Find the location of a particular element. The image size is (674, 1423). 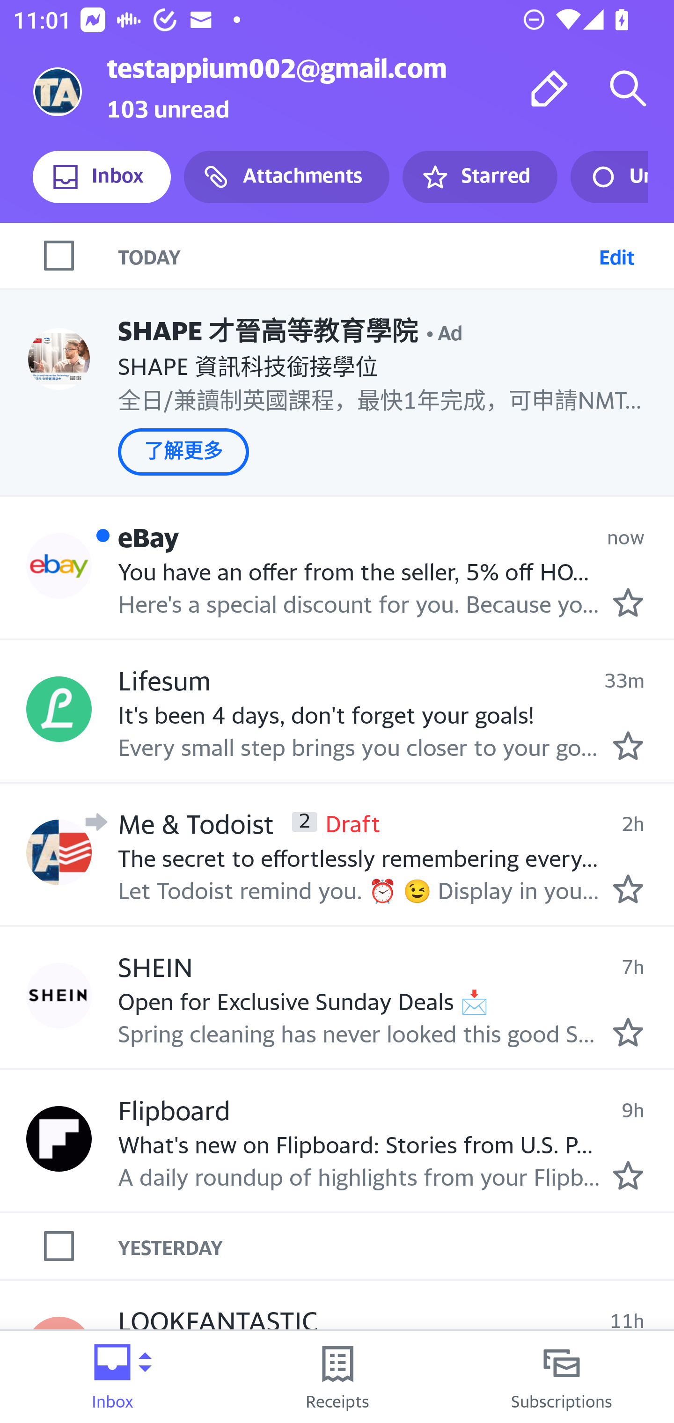

Profile
eBay is located at coordinates (59, 566).